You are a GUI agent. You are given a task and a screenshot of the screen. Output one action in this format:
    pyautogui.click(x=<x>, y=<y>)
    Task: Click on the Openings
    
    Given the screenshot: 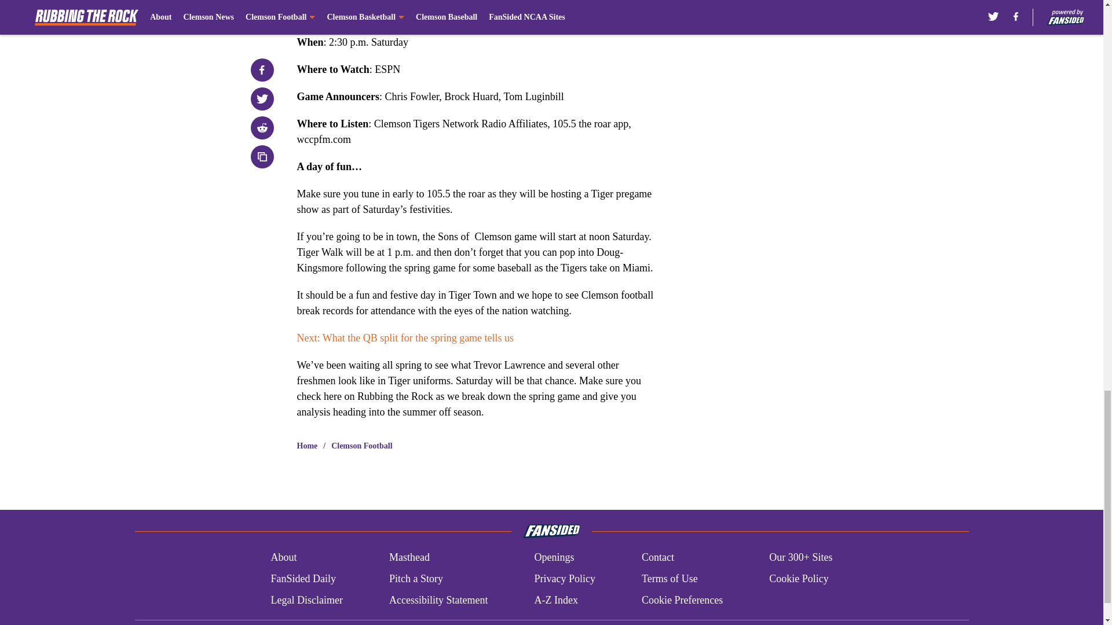 What is the action you would take?
    pyautogui.click(x=554, y=558)
    